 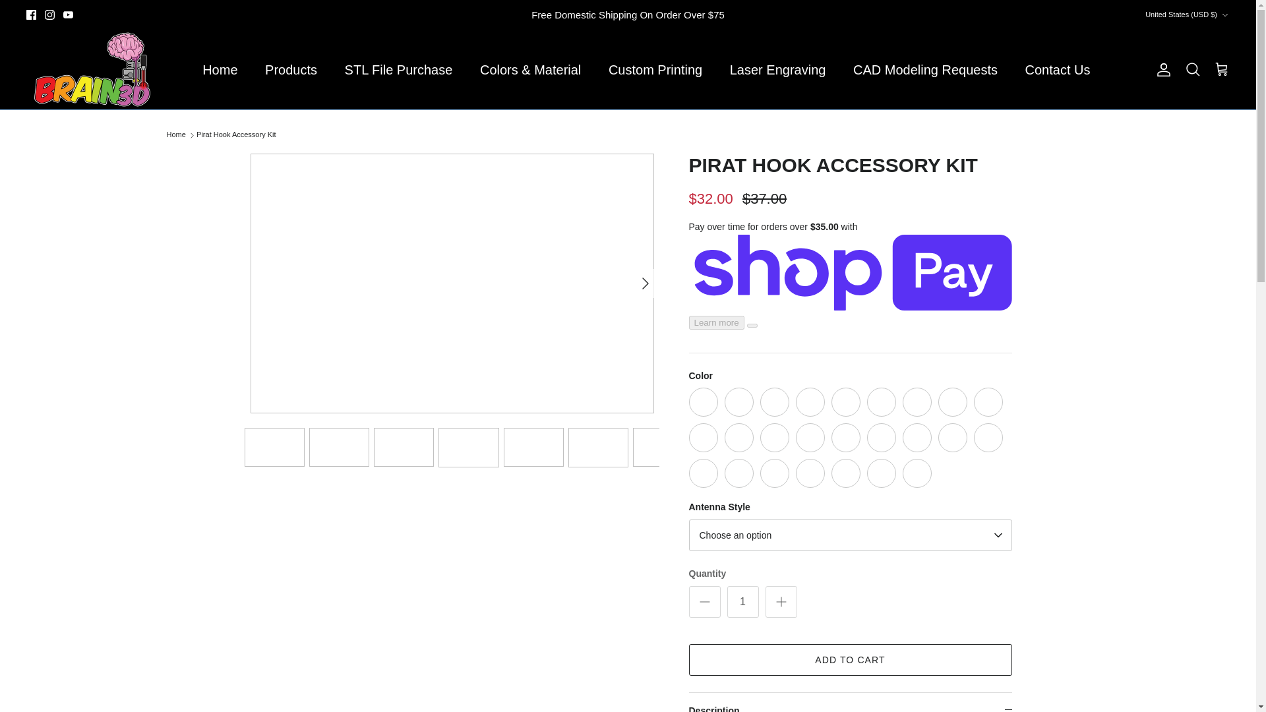 What do you see at coordinates (781, 601) in the screenshot?
I see `Plus` at bounding box center [781, 601].